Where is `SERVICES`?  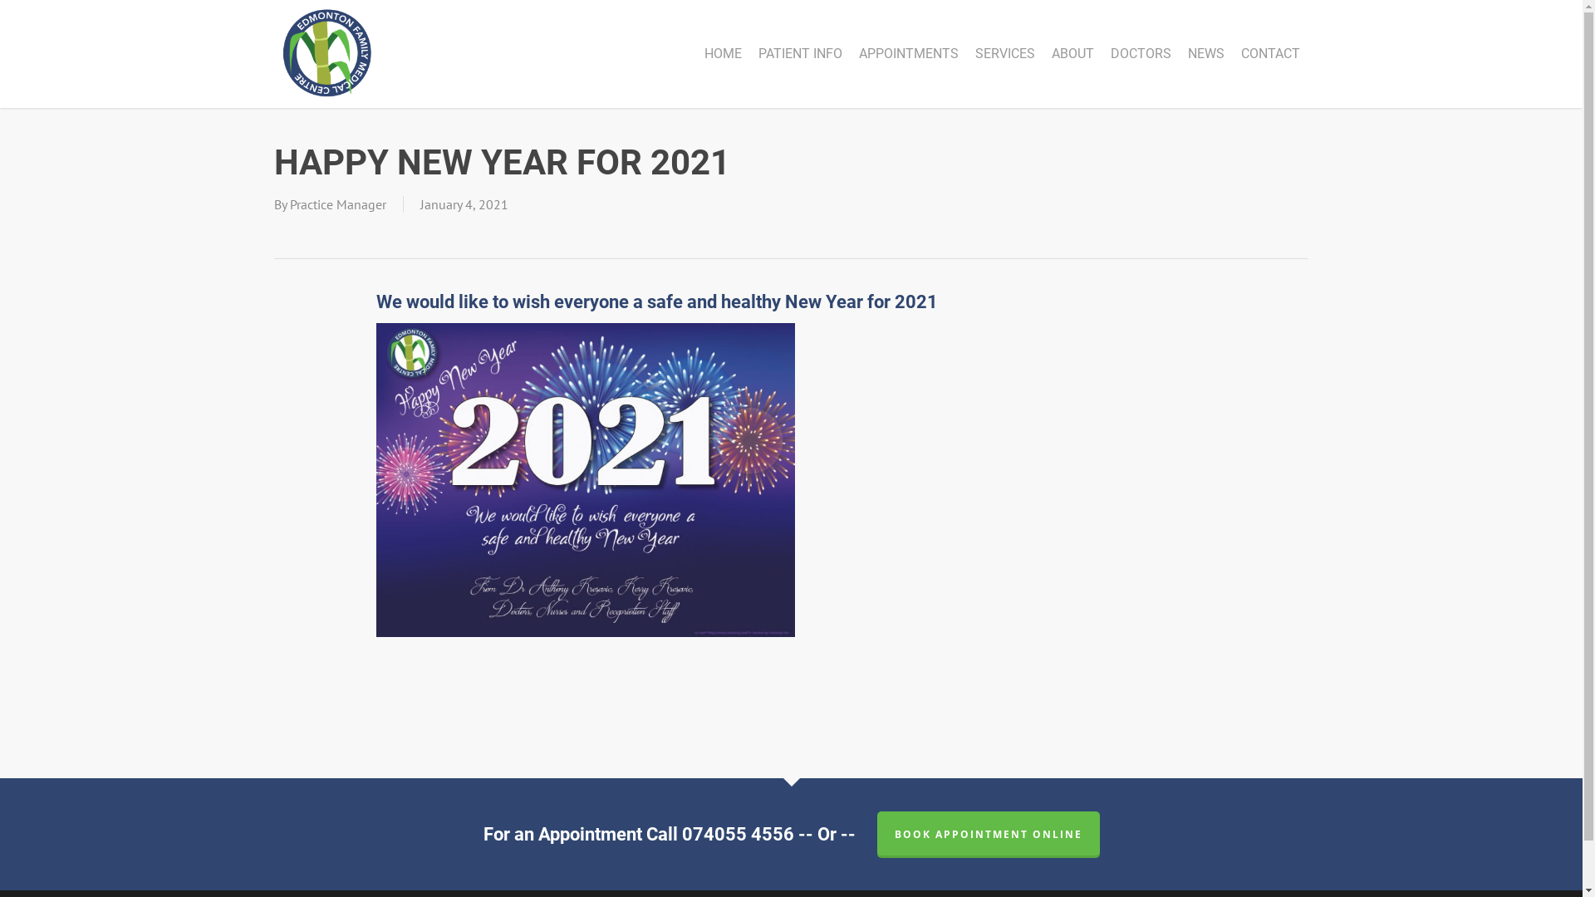 SERVICES is located at coordinates (1005, 54).